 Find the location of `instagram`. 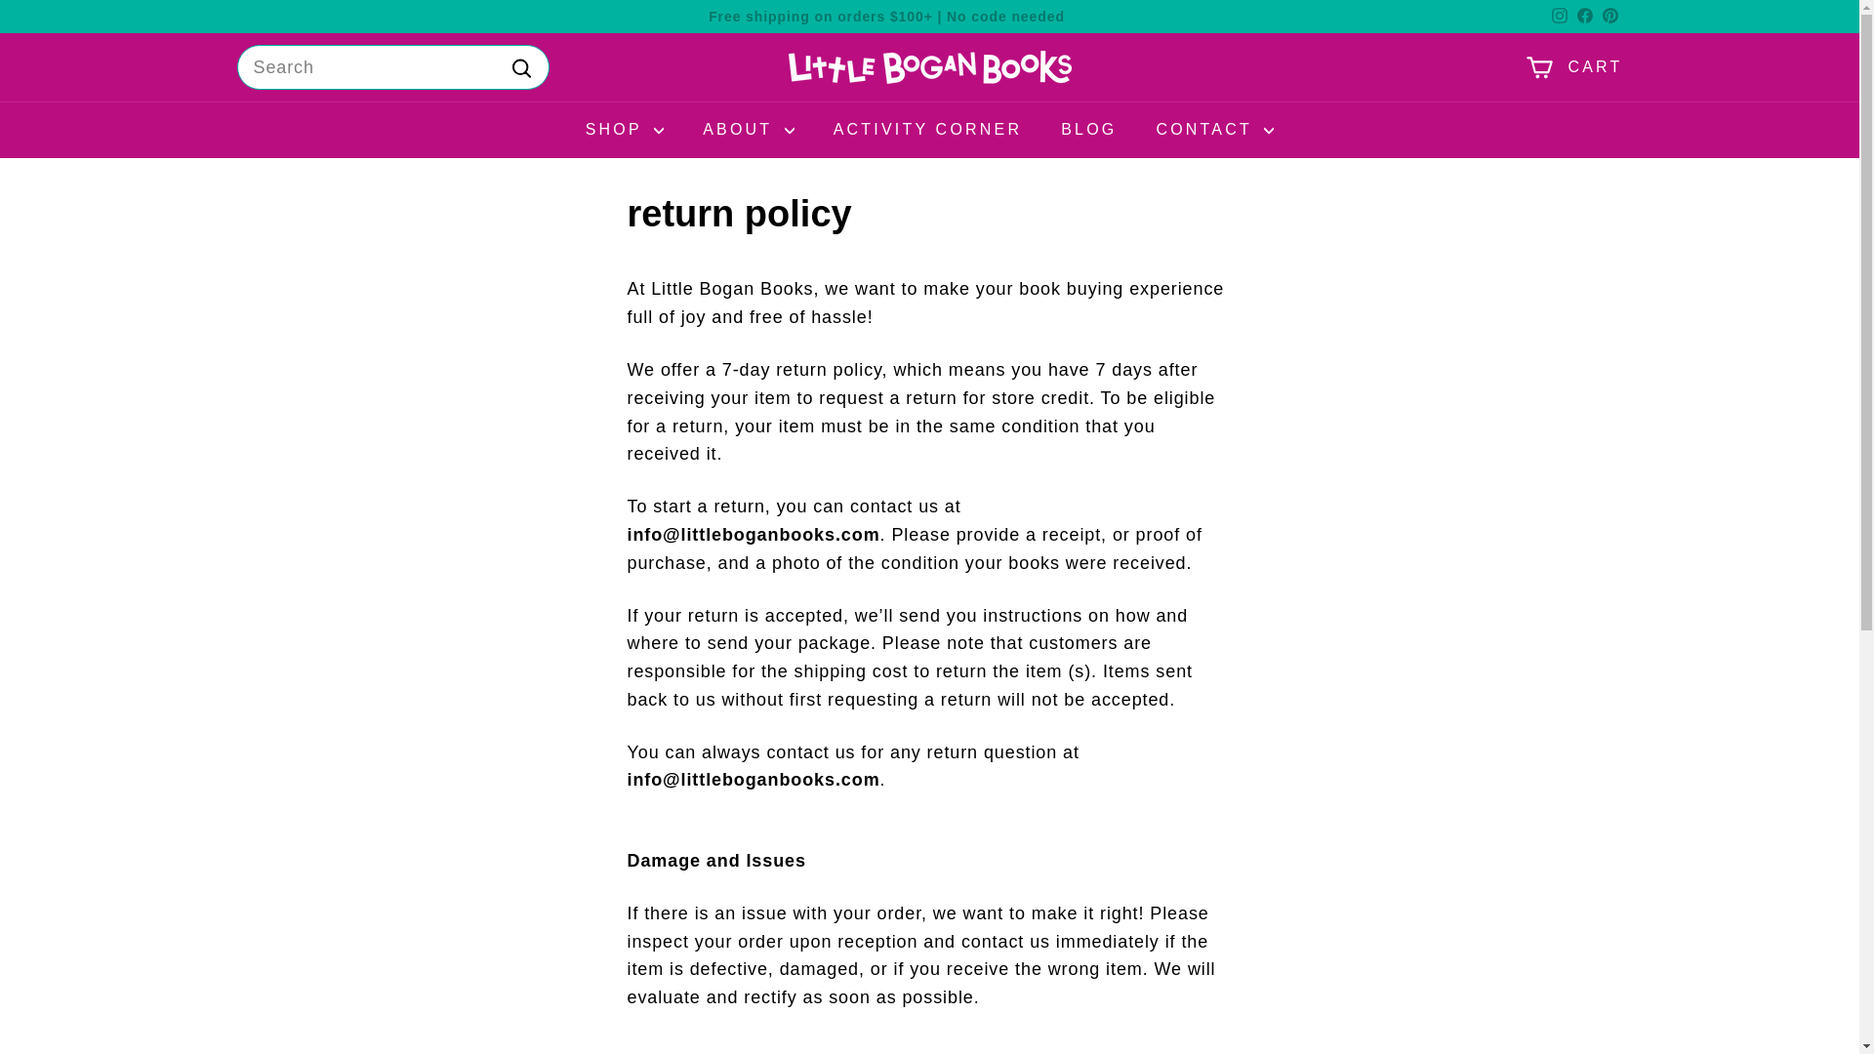

instagram is located at coordinates (1559, 15).